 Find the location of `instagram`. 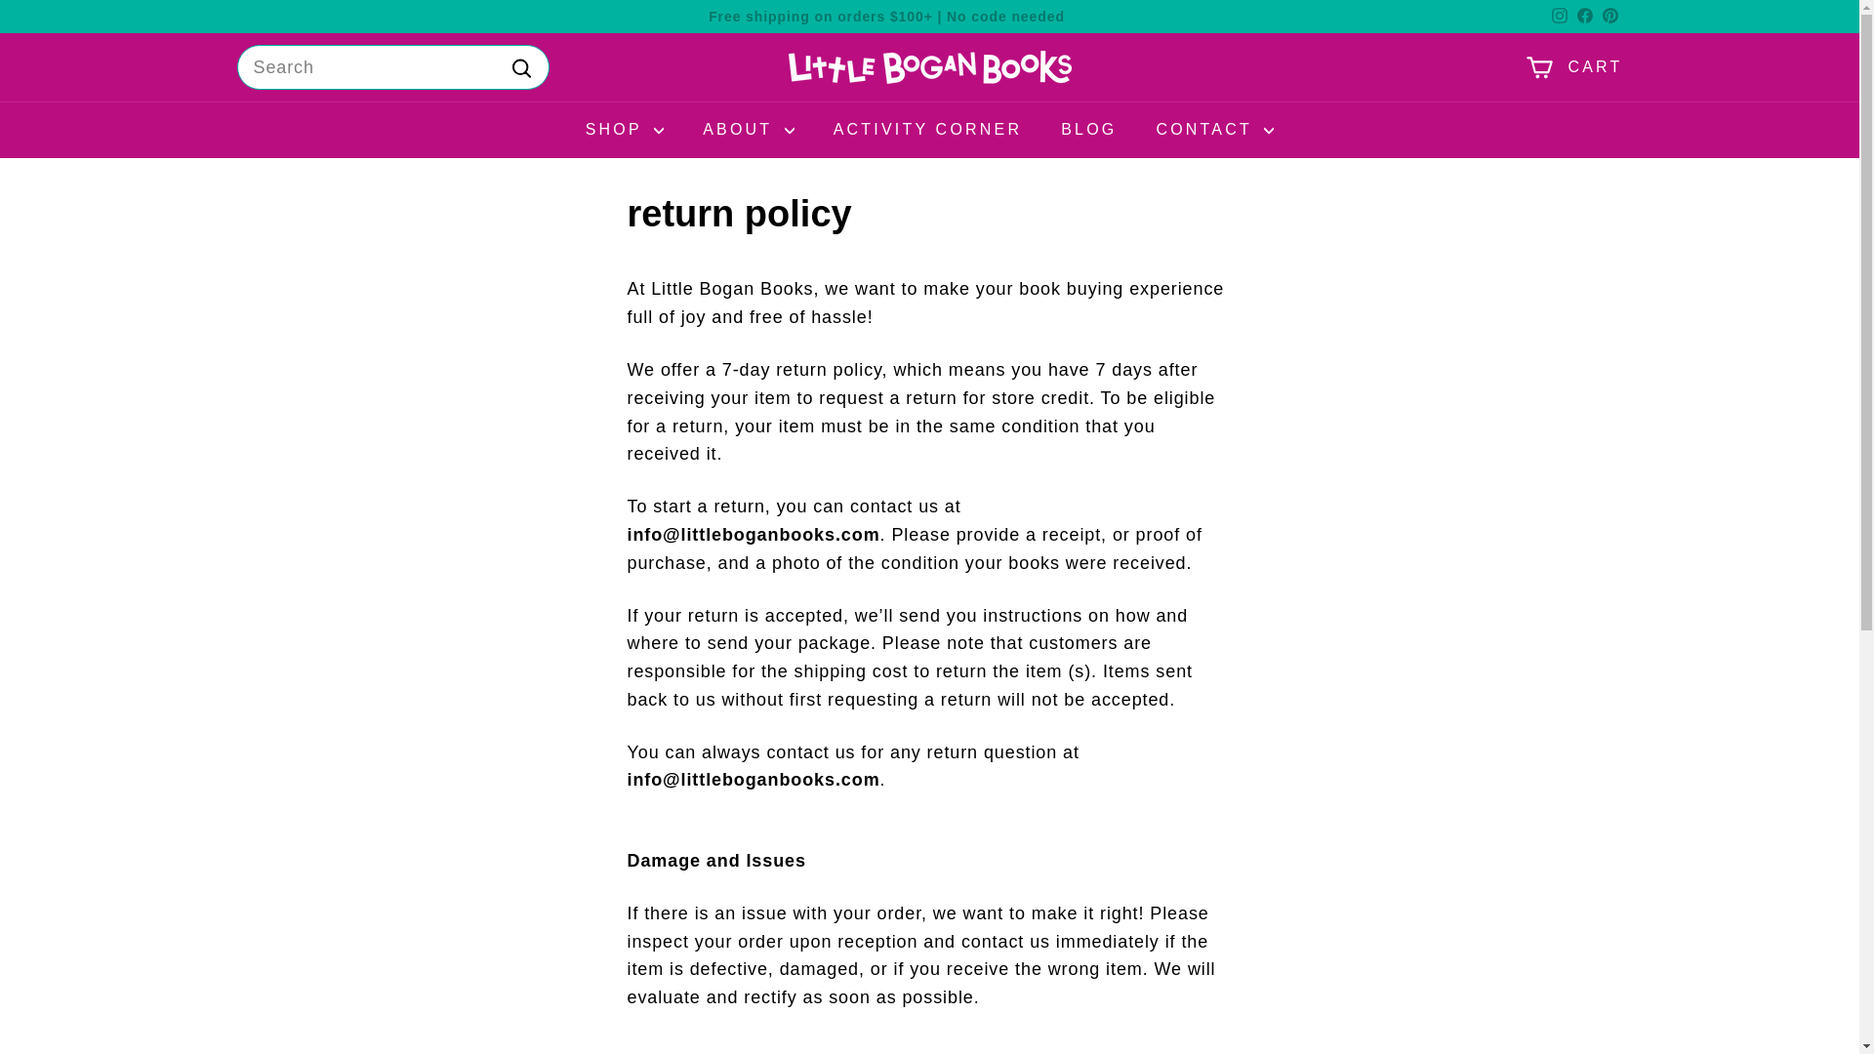

instagram is located at coordinates (1559, 15).